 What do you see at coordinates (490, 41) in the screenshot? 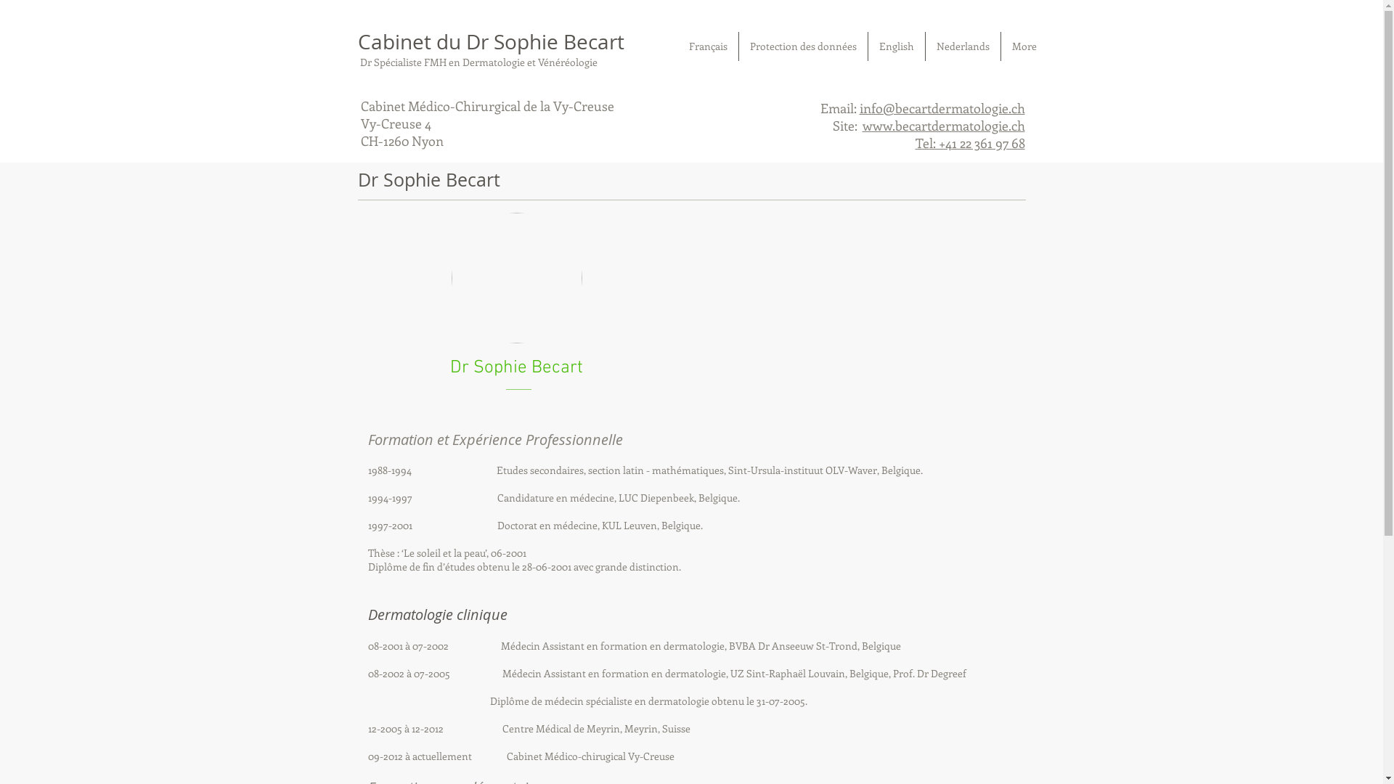
I see `Cabinet du Dr Sophie Becart` at bounding box center [490, 41].